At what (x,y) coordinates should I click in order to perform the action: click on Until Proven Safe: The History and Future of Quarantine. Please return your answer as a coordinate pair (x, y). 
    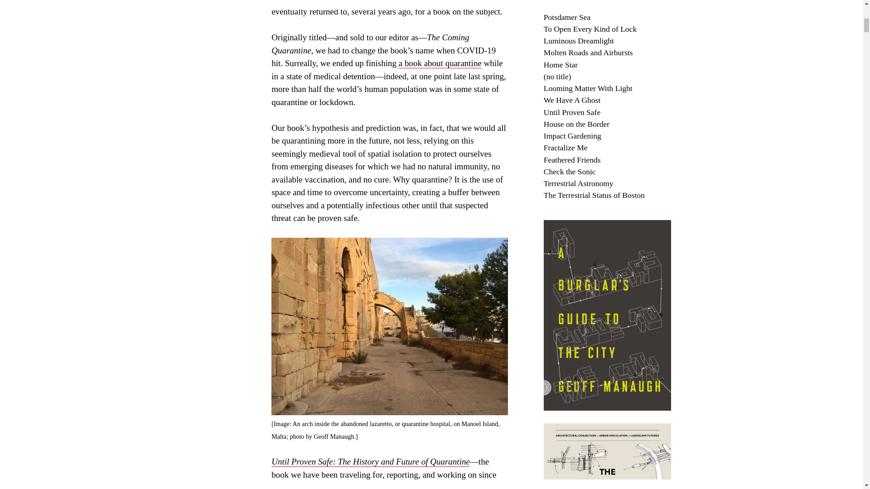
    Looking at the image, I should click on (371, 462).